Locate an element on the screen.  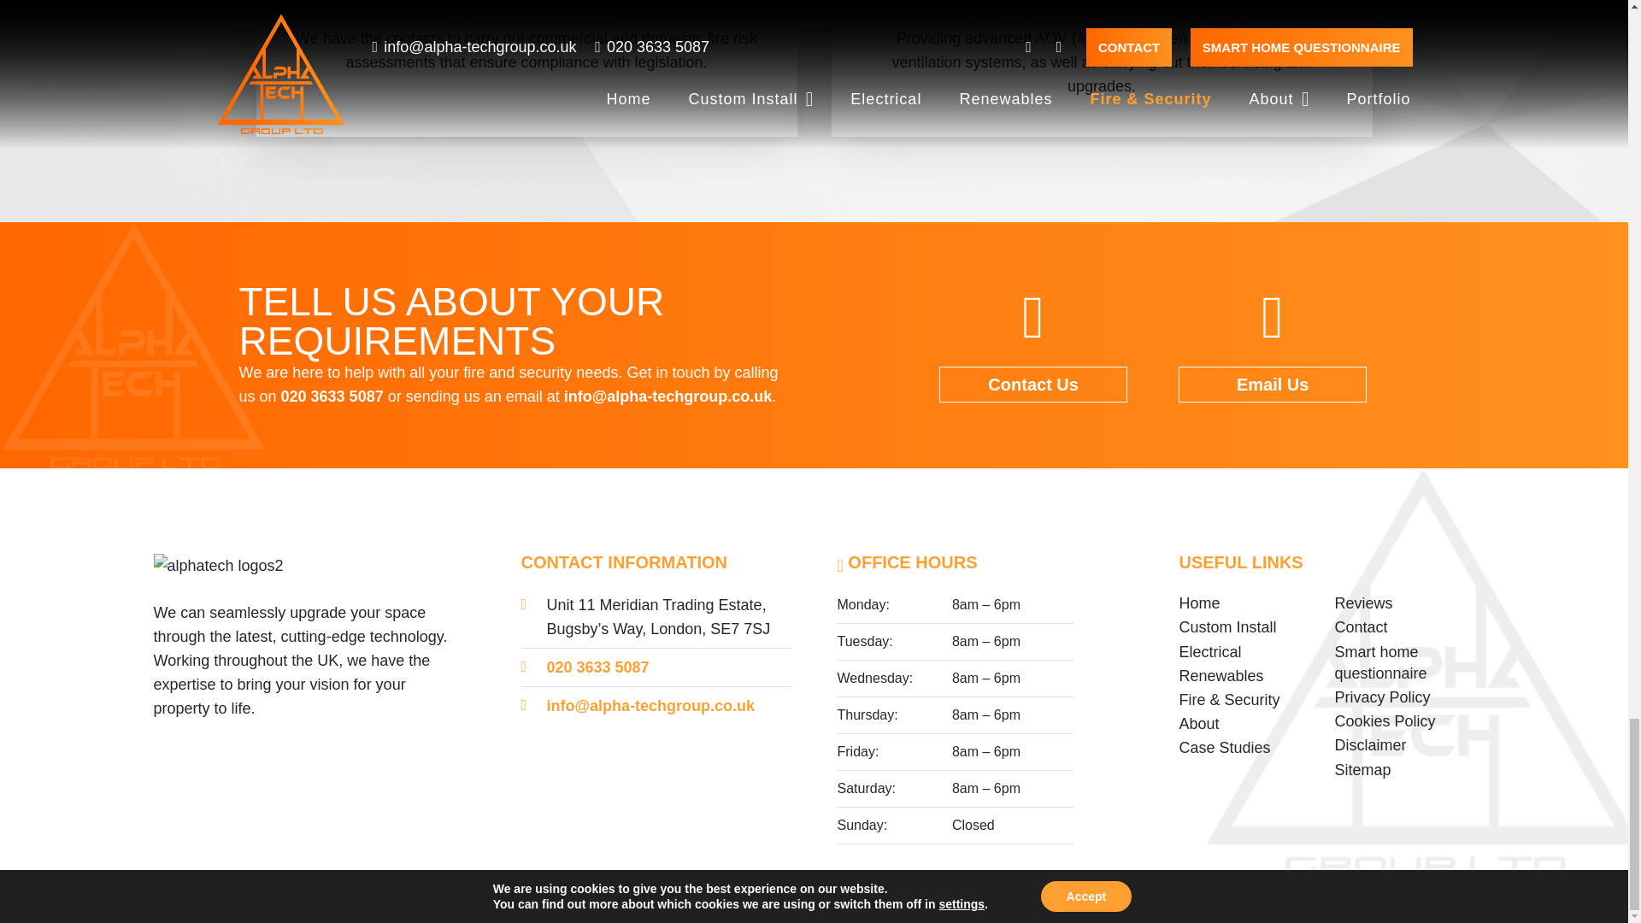
Home is located at coordinates (1200, 603).